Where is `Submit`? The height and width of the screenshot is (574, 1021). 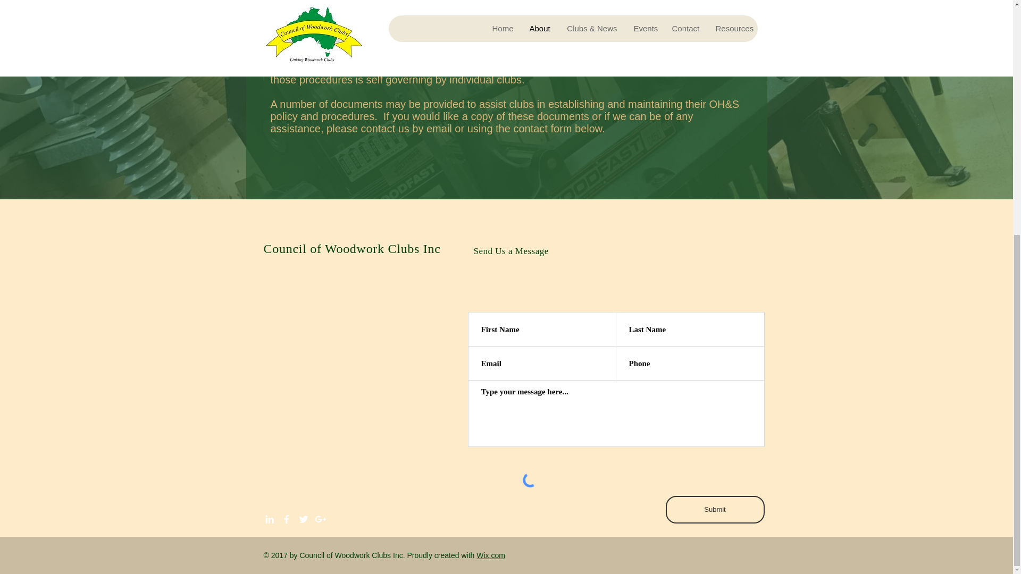
Submit is located at coordinates (715, 509).